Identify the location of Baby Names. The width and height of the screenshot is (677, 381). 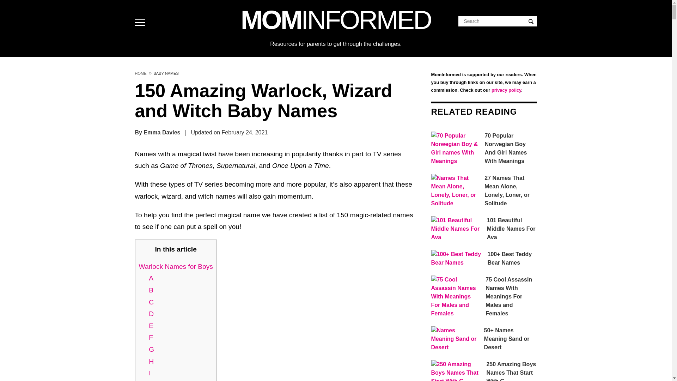
(166, 71).